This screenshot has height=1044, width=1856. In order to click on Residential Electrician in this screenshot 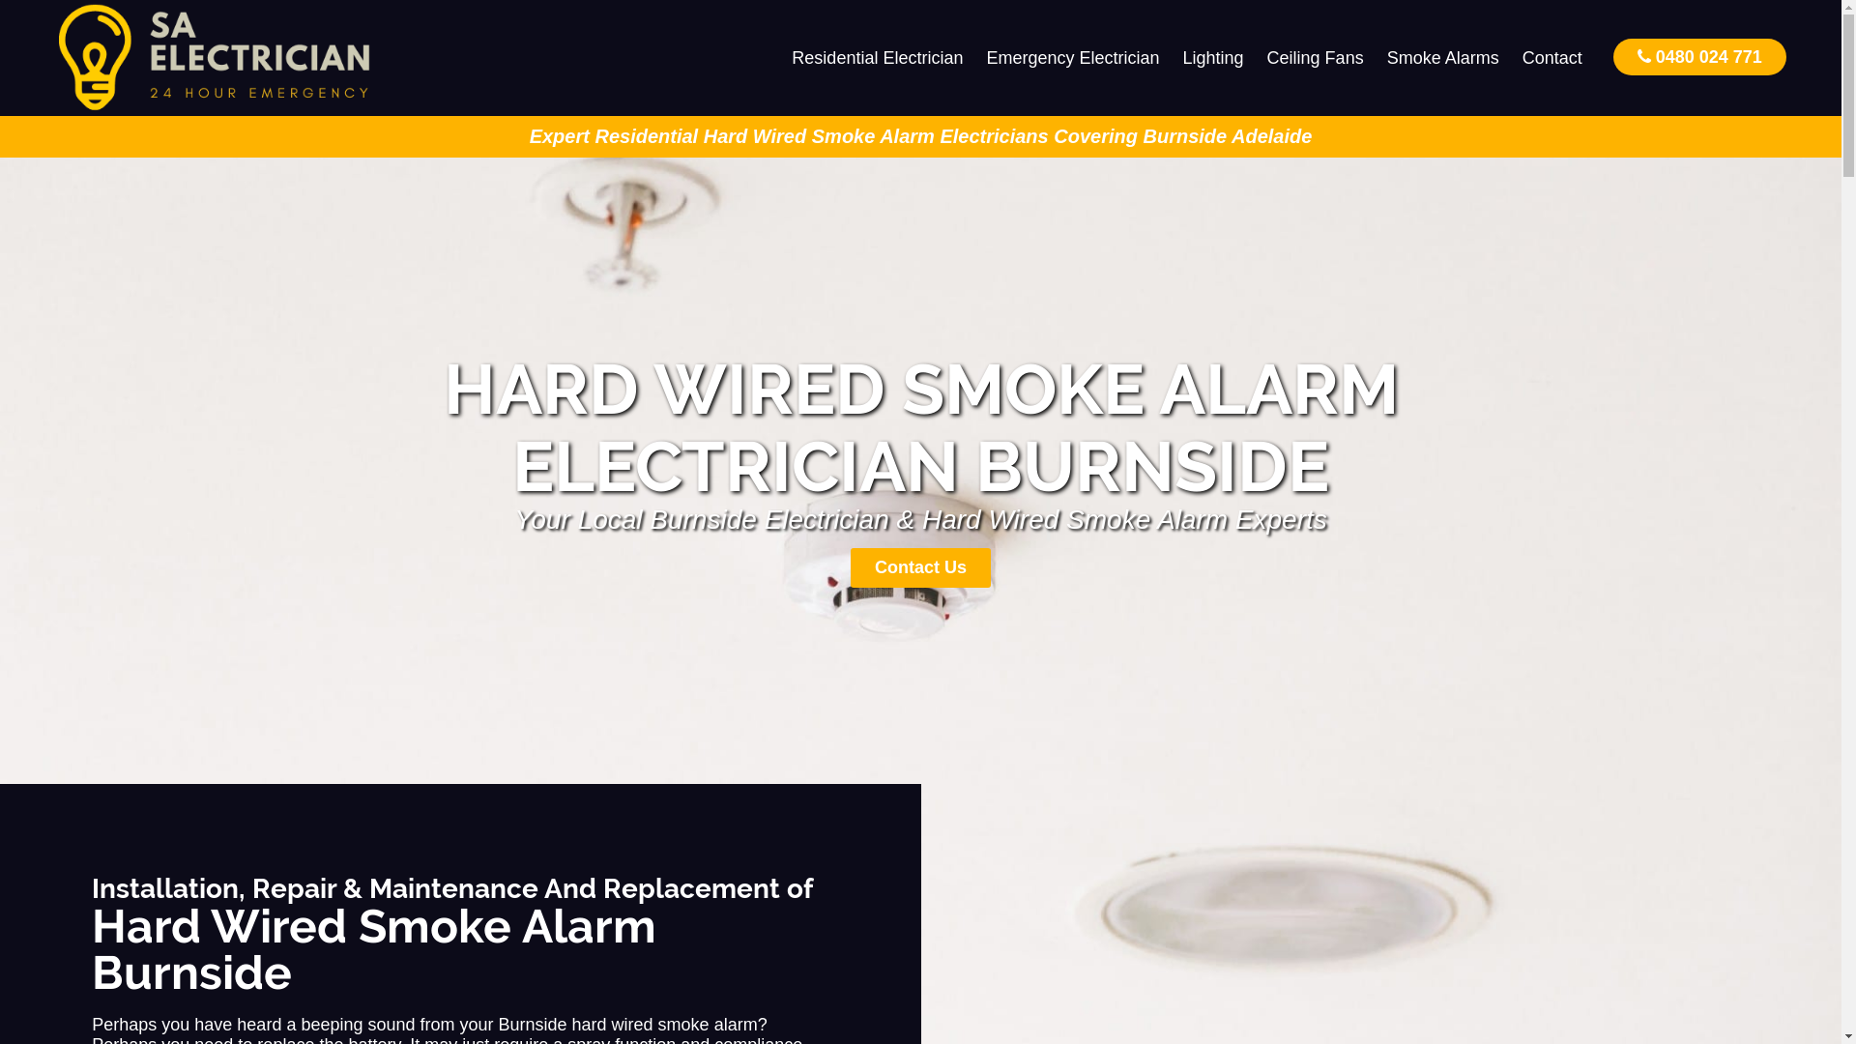, I will do `click(878, 58)`.